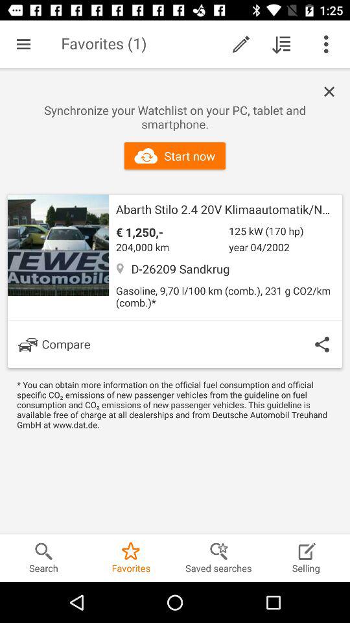  Describe the element at coordinates (332, 92) in the screenshot. I see `hide advertisement` at that location.